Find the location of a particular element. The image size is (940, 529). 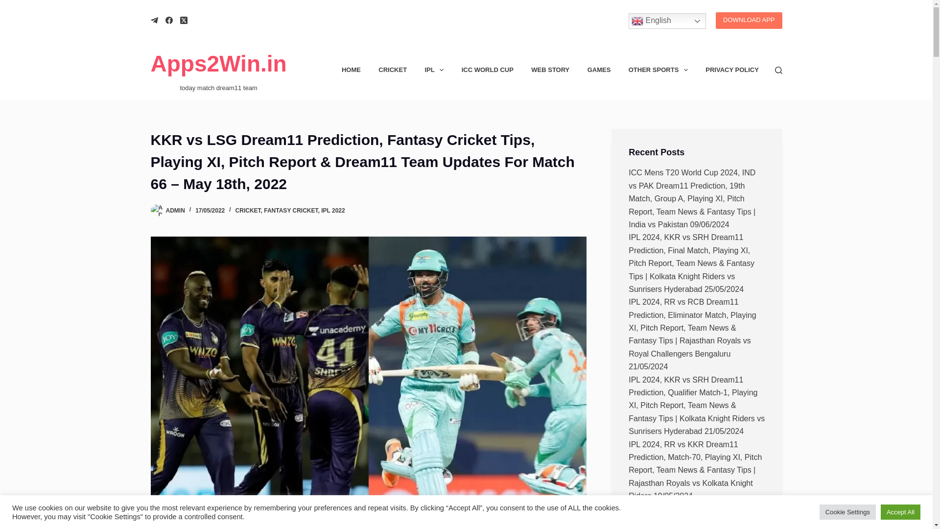

Skip to content is located at coordinates (10, 5).